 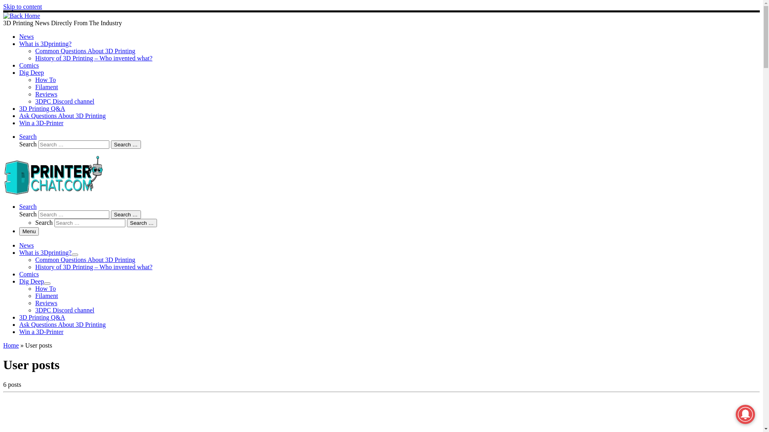 I want to click on 3DPC Discord channel, so click(x=65, y=102).